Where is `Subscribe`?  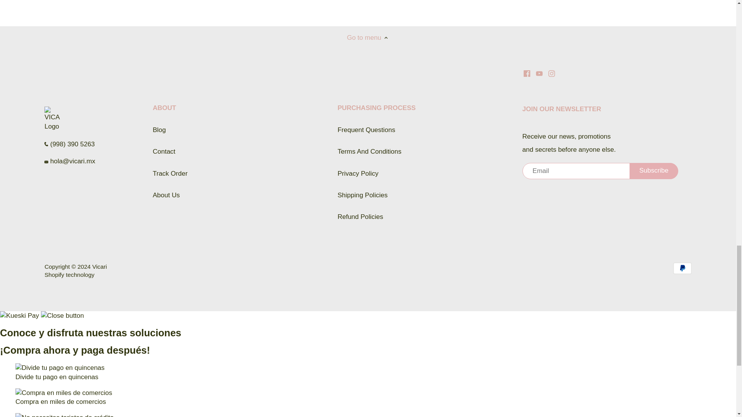
Subscribe is located at coordinates (654, 171).